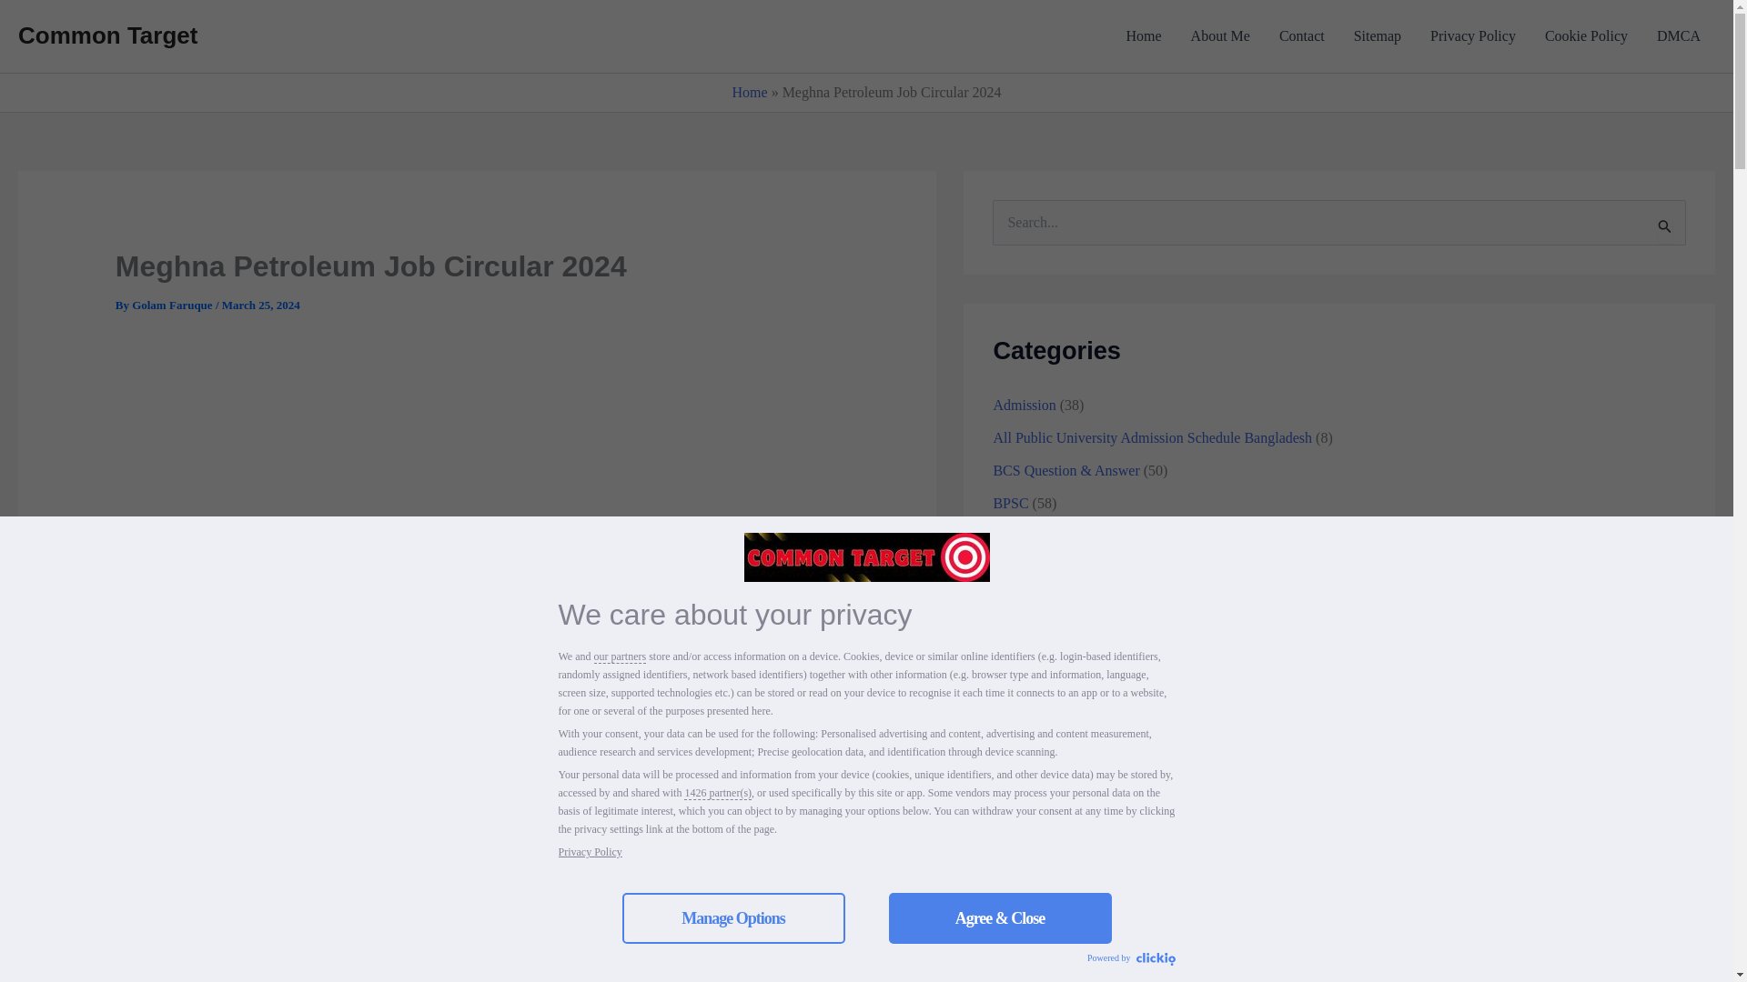 The image size is (1747, 982). What do you see at coordinates (229, 937) in the screenshot?
I see `Meghna Petroleum Job Notice 2024` at bounding box center [229, 937].